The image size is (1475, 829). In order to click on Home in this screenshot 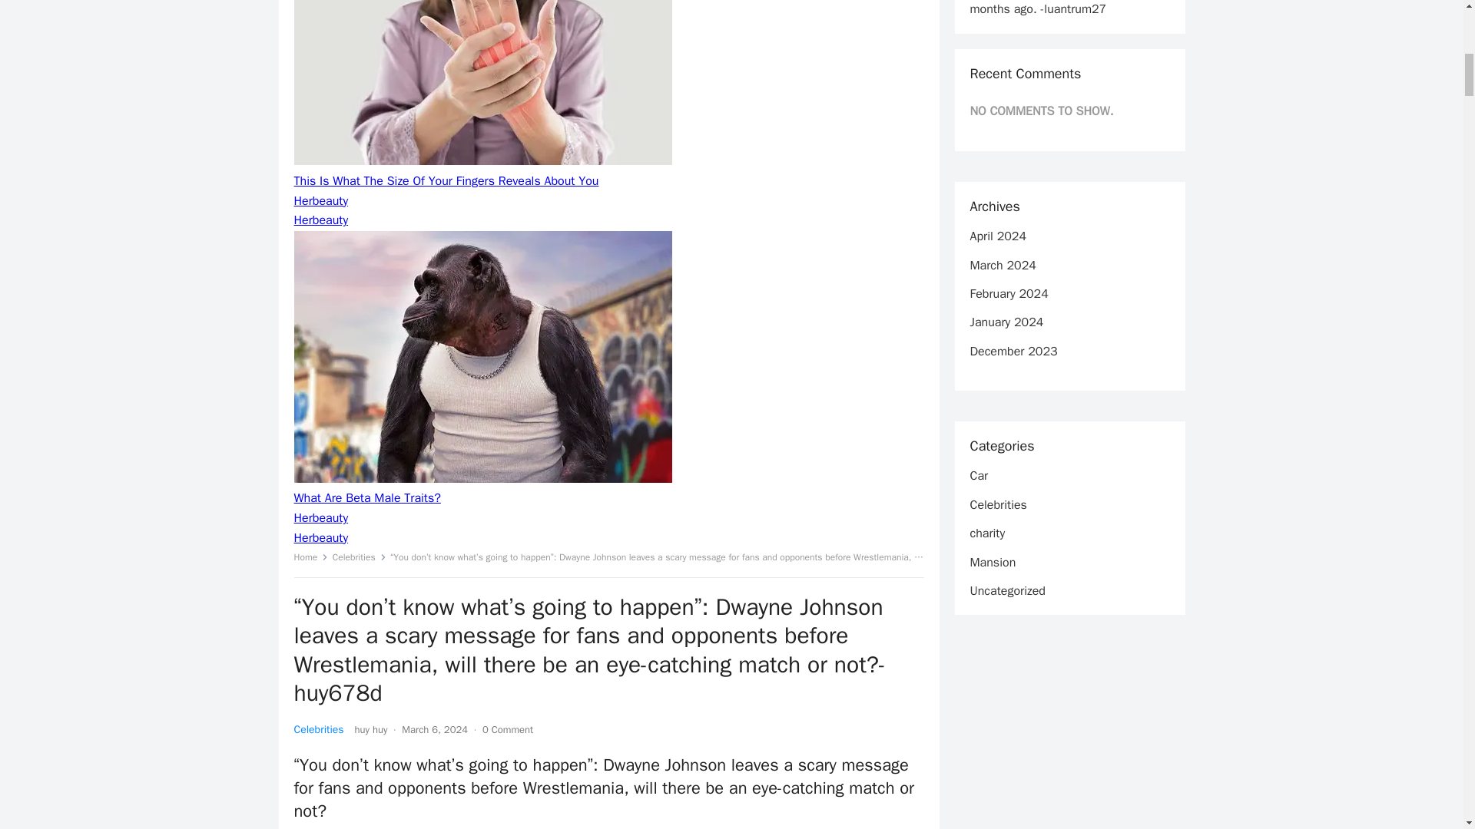, I will do `click(310, 557)`.